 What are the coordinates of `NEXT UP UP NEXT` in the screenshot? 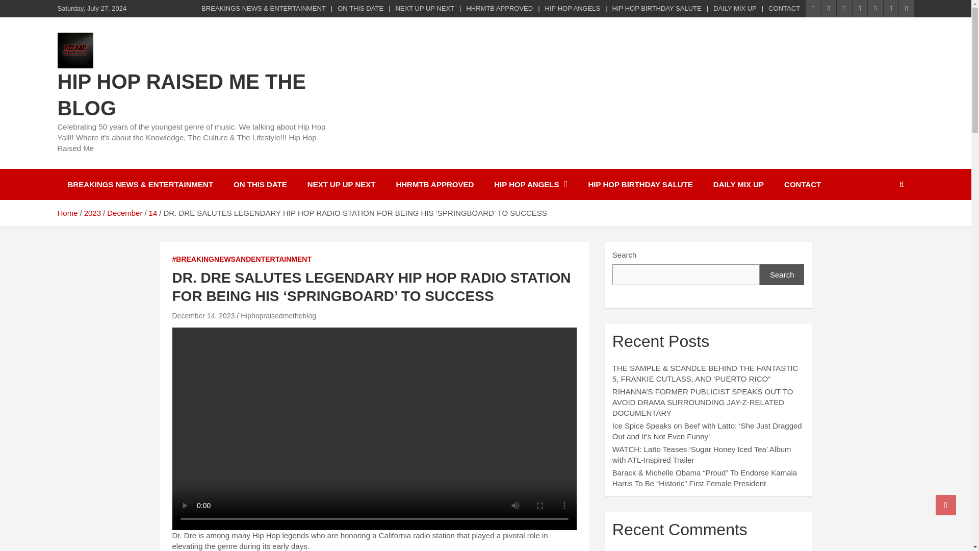 It's located at (342, 184).